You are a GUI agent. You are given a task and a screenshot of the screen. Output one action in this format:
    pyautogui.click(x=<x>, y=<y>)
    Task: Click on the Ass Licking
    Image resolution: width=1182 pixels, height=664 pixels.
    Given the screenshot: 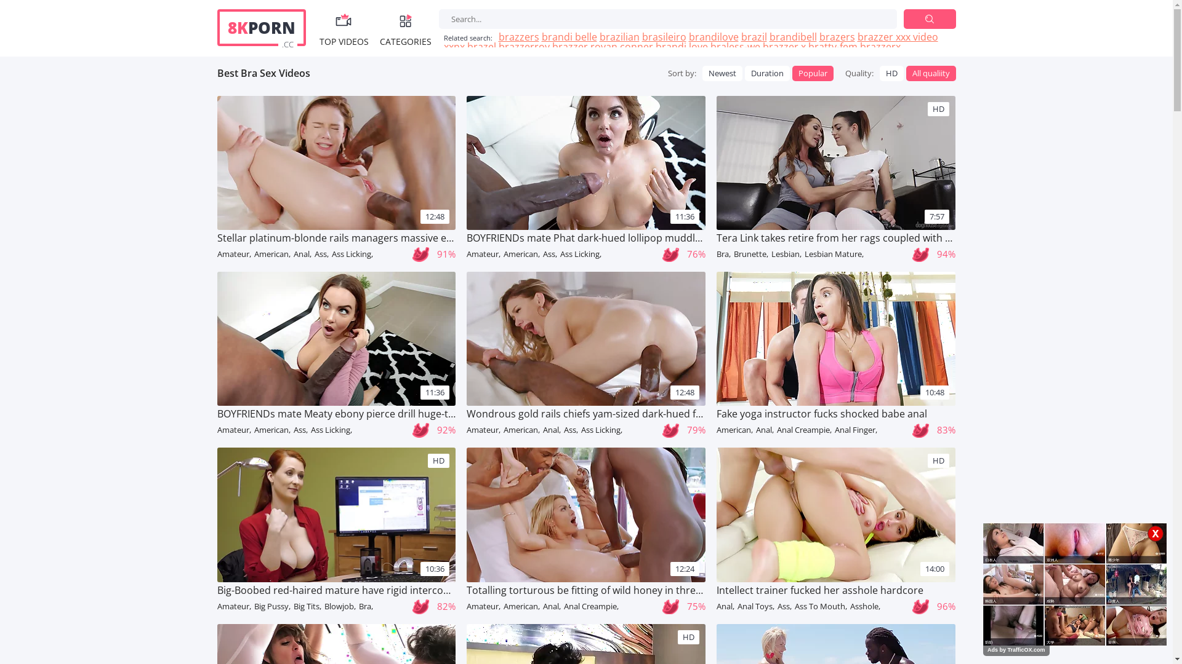 What is the action you would take?
    pyautogui.click(x=331, y=430)
    